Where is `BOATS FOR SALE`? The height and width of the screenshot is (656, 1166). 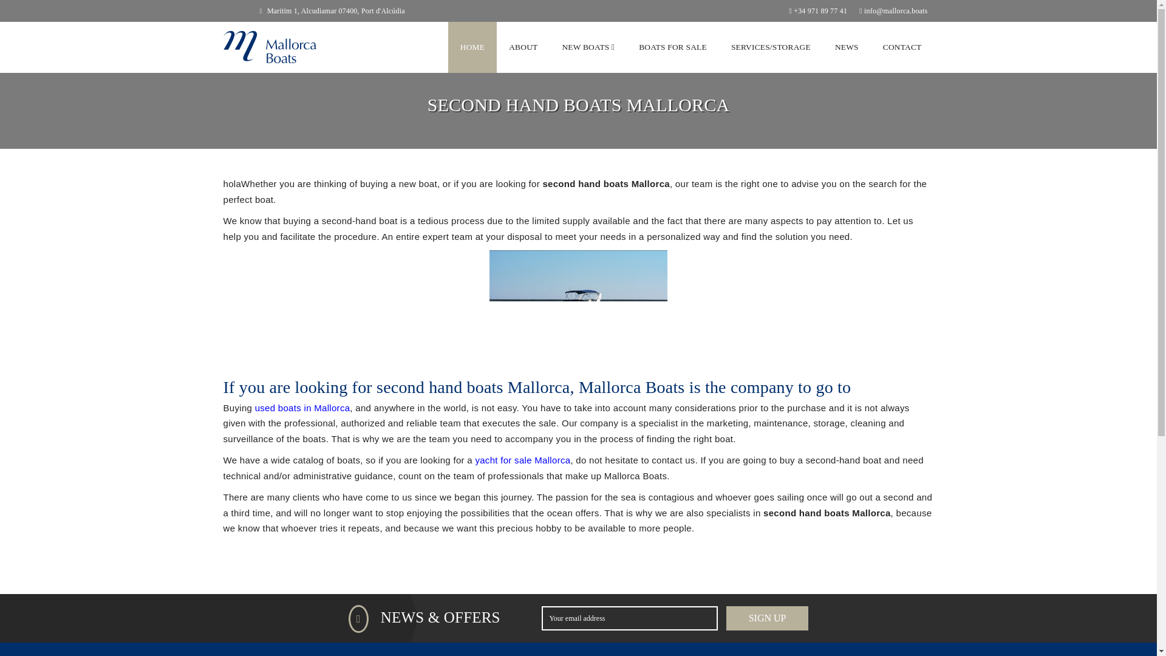 BOATS FOR SALE is located at coordinates (673, 47).